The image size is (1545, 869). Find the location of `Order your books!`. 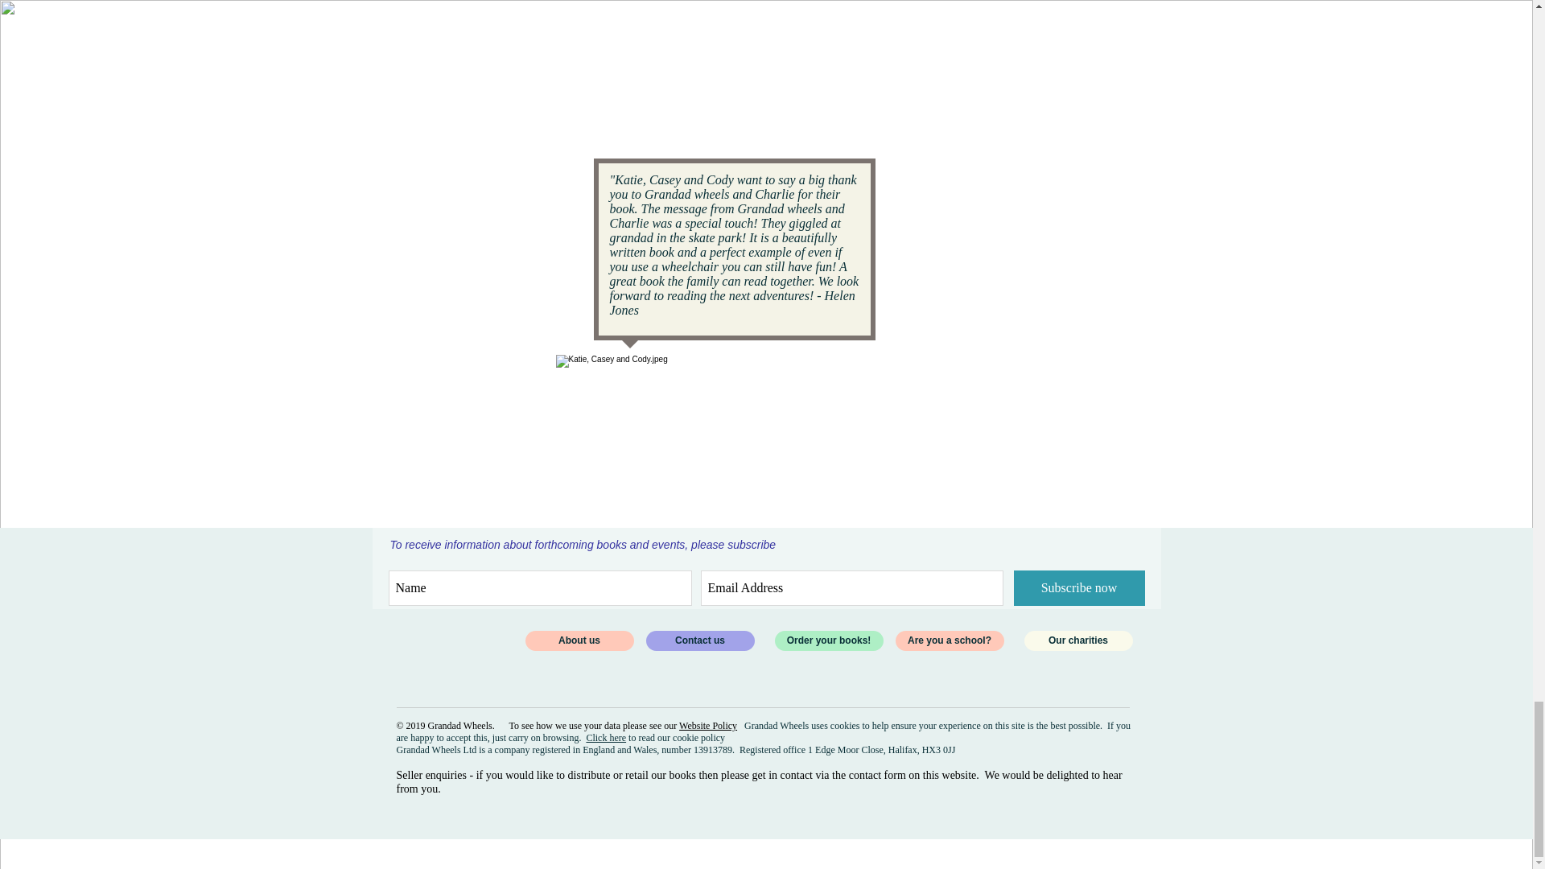

Order your books! is located at coordinates (827, 640).